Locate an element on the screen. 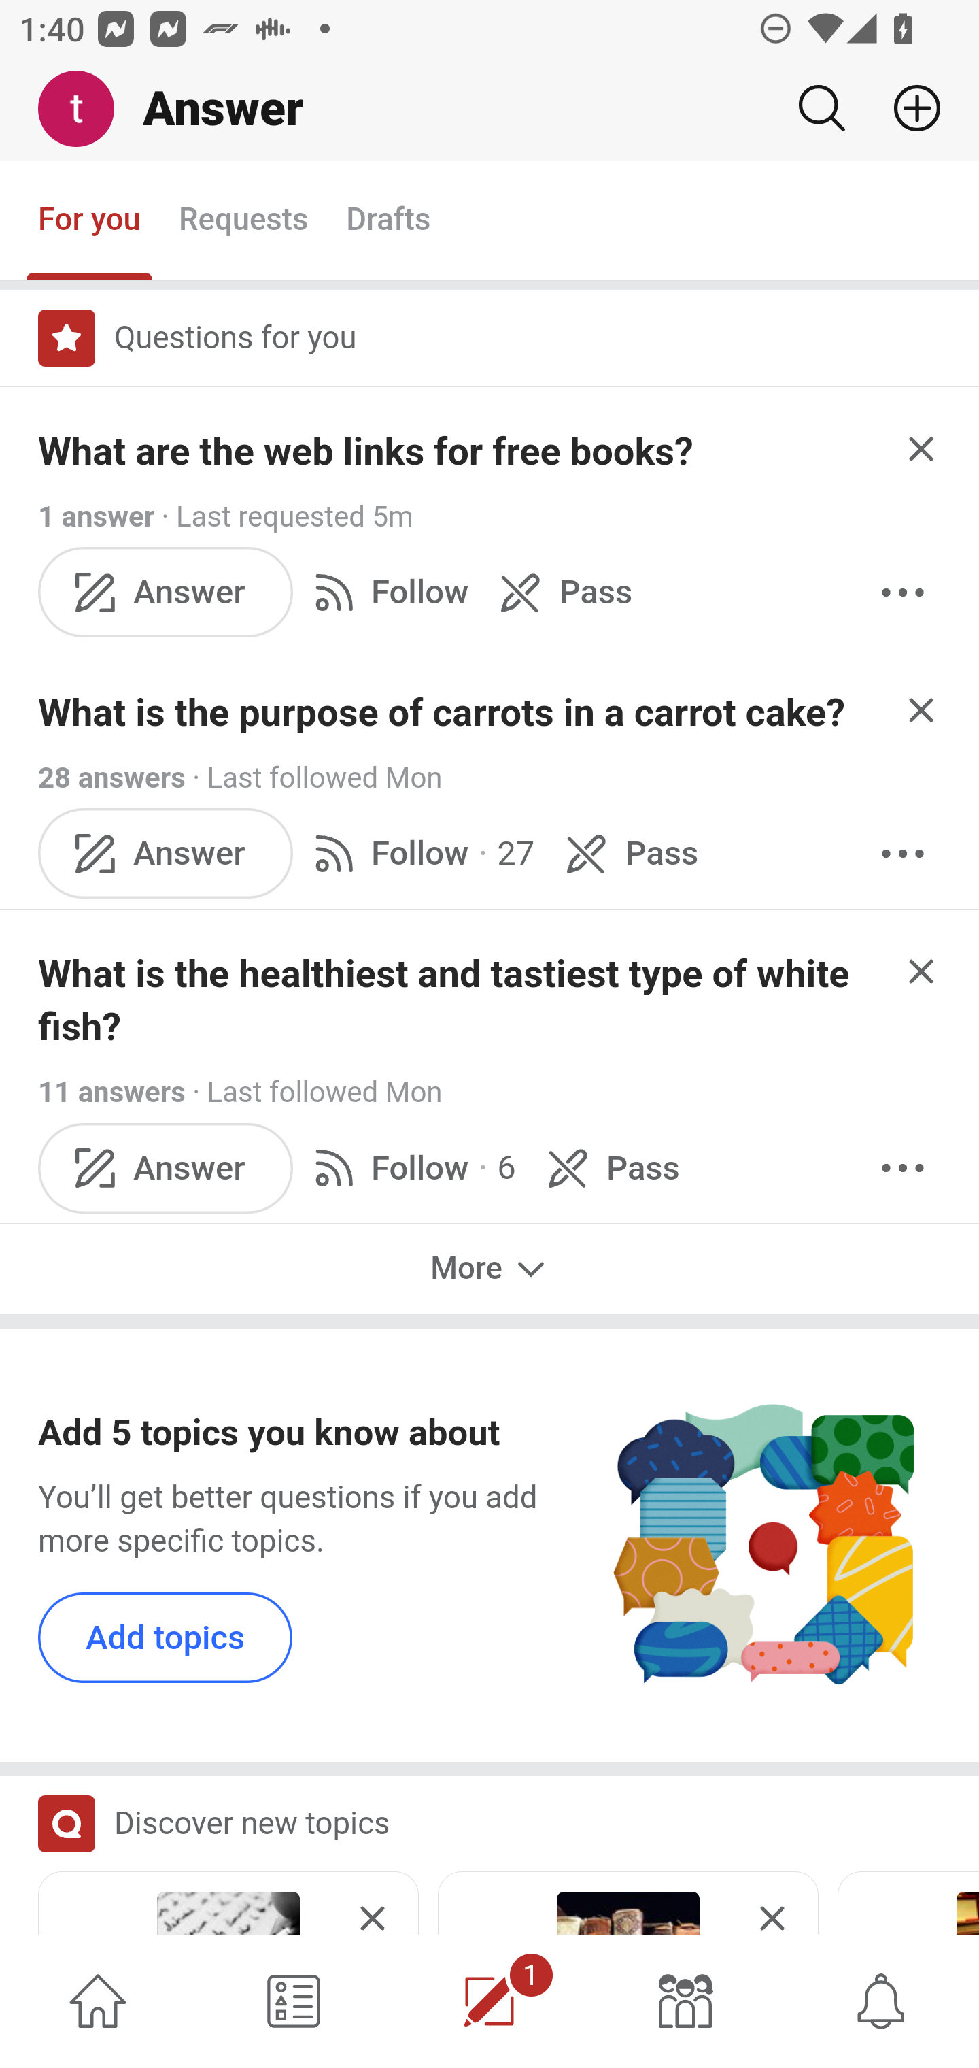 This screenshot has height=2068, width=979. What are the web links for free books? is located at coordinates (366, 452).